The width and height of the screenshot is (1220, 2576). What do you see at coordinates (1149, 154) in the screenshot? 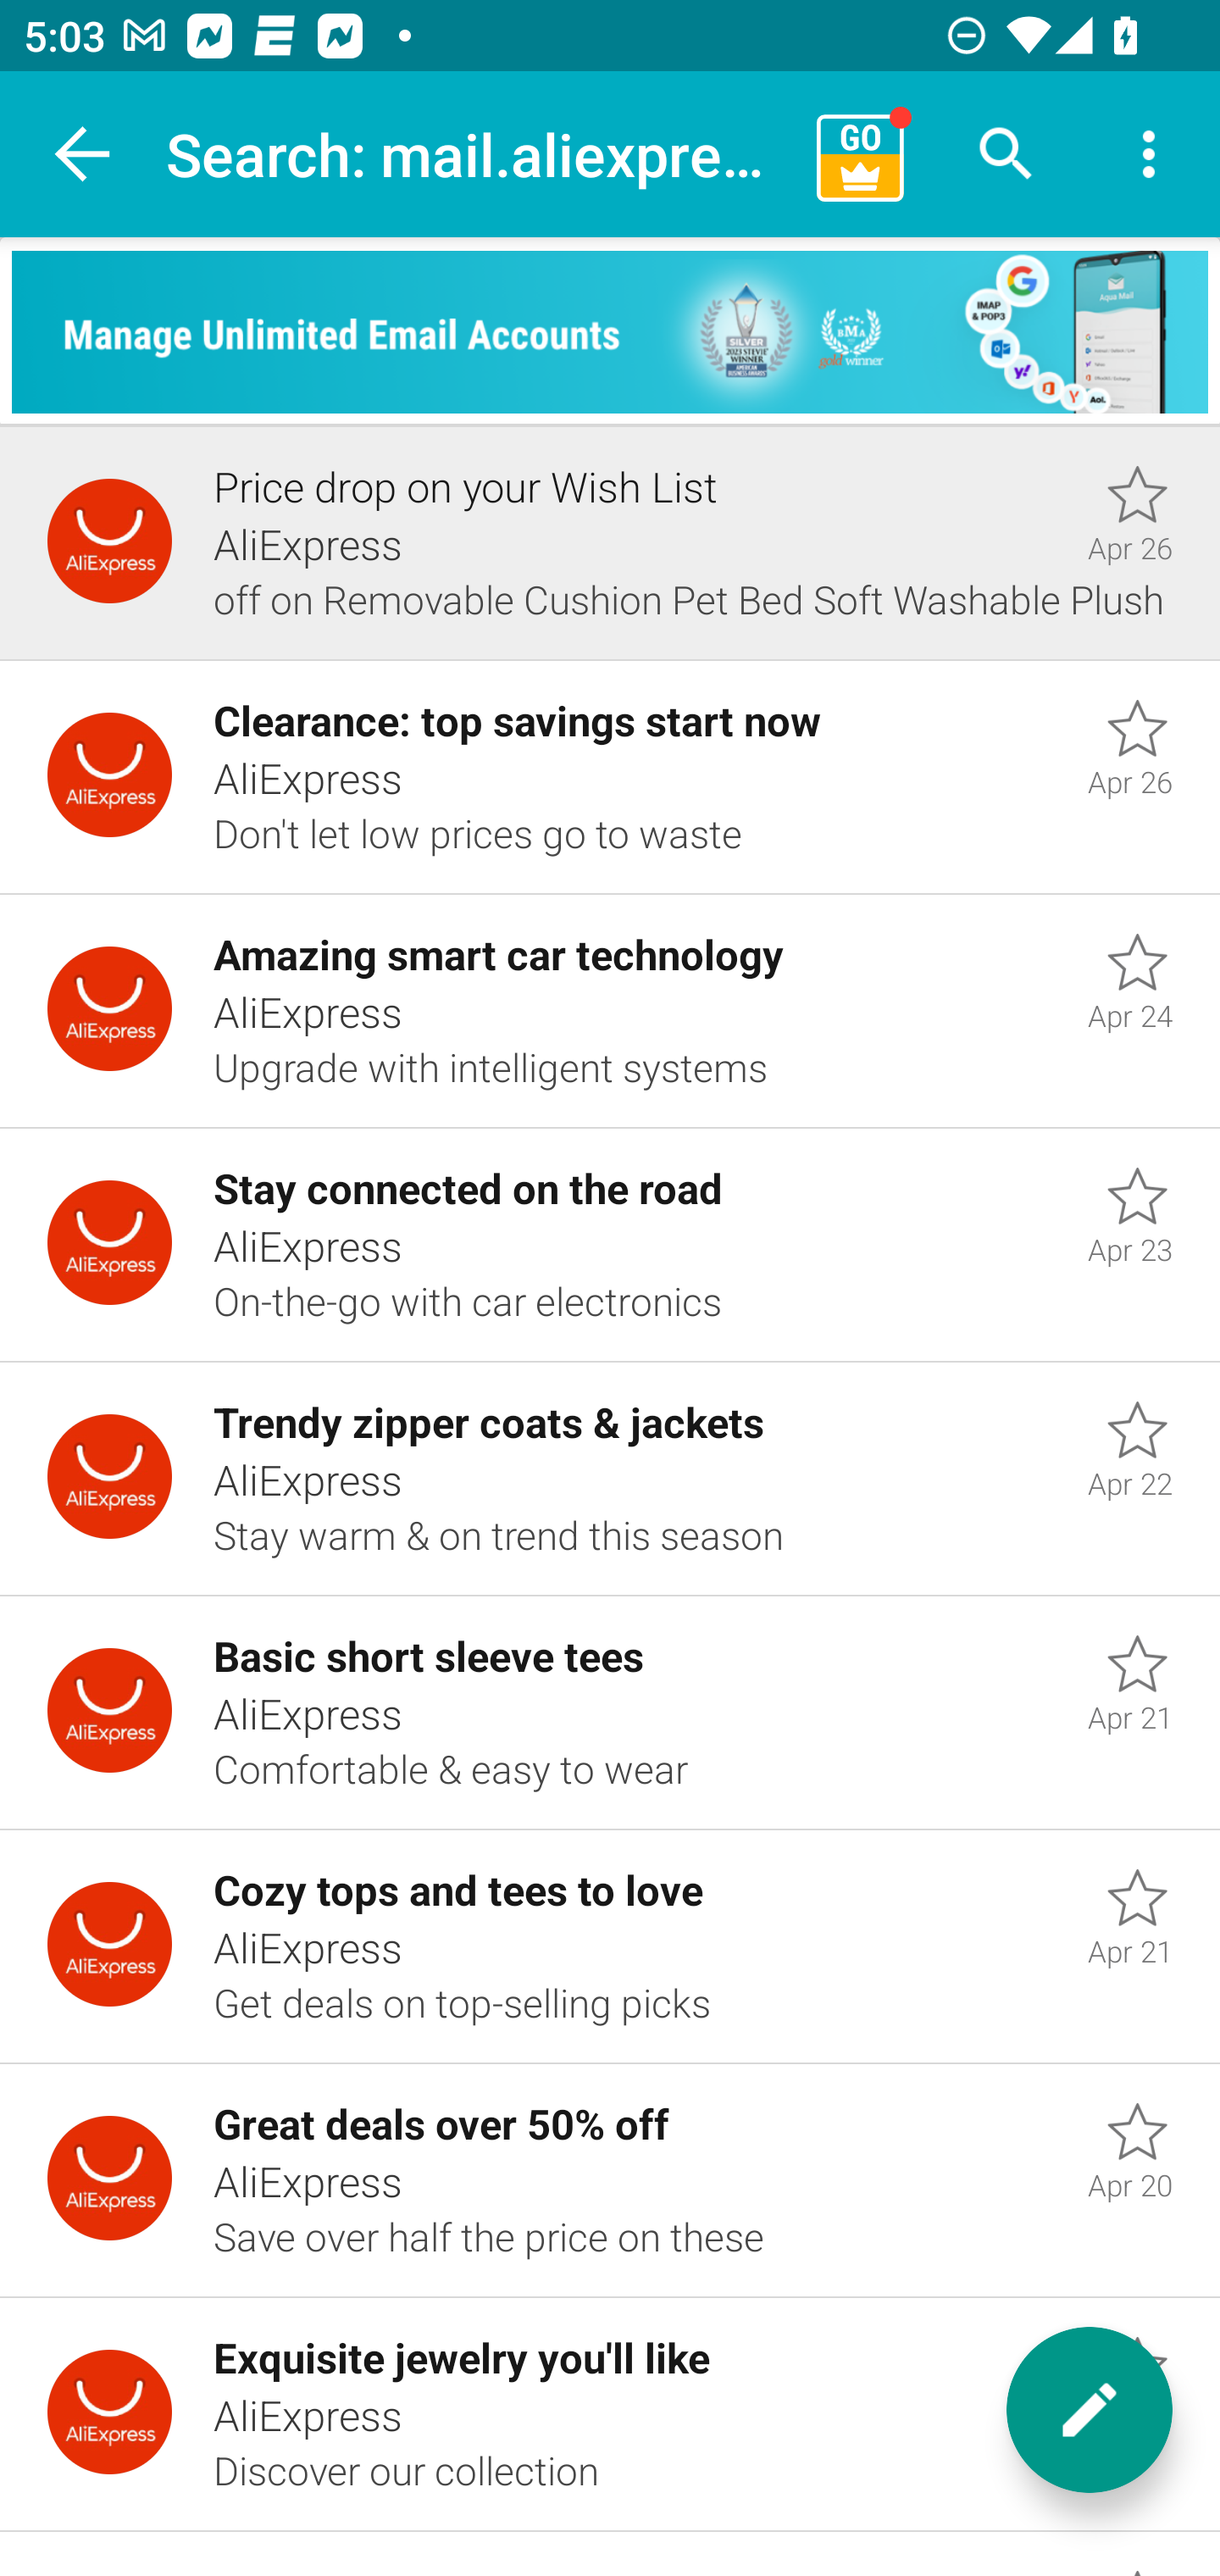
I see `More options` at bounding box center [1149, 154].